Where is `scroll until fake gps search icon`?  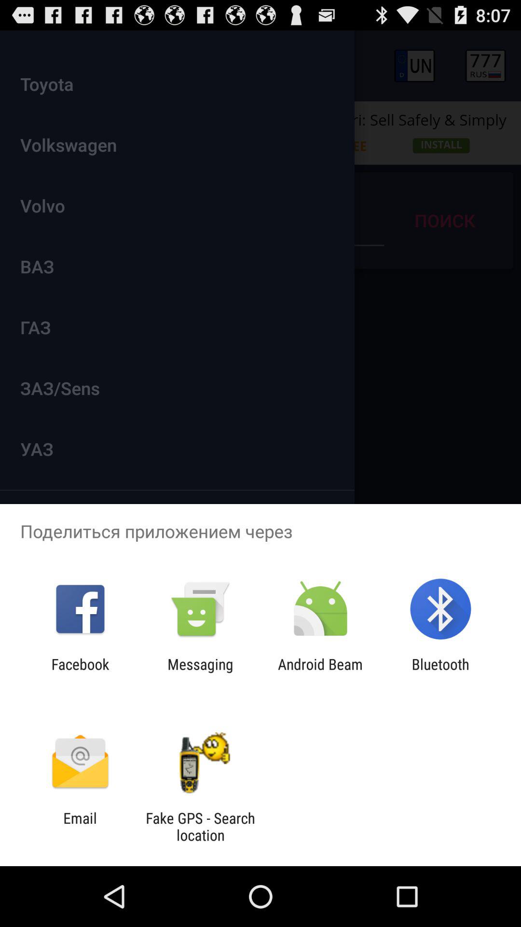 scroll until fake gps search icon is located at coordinates (200, 827).